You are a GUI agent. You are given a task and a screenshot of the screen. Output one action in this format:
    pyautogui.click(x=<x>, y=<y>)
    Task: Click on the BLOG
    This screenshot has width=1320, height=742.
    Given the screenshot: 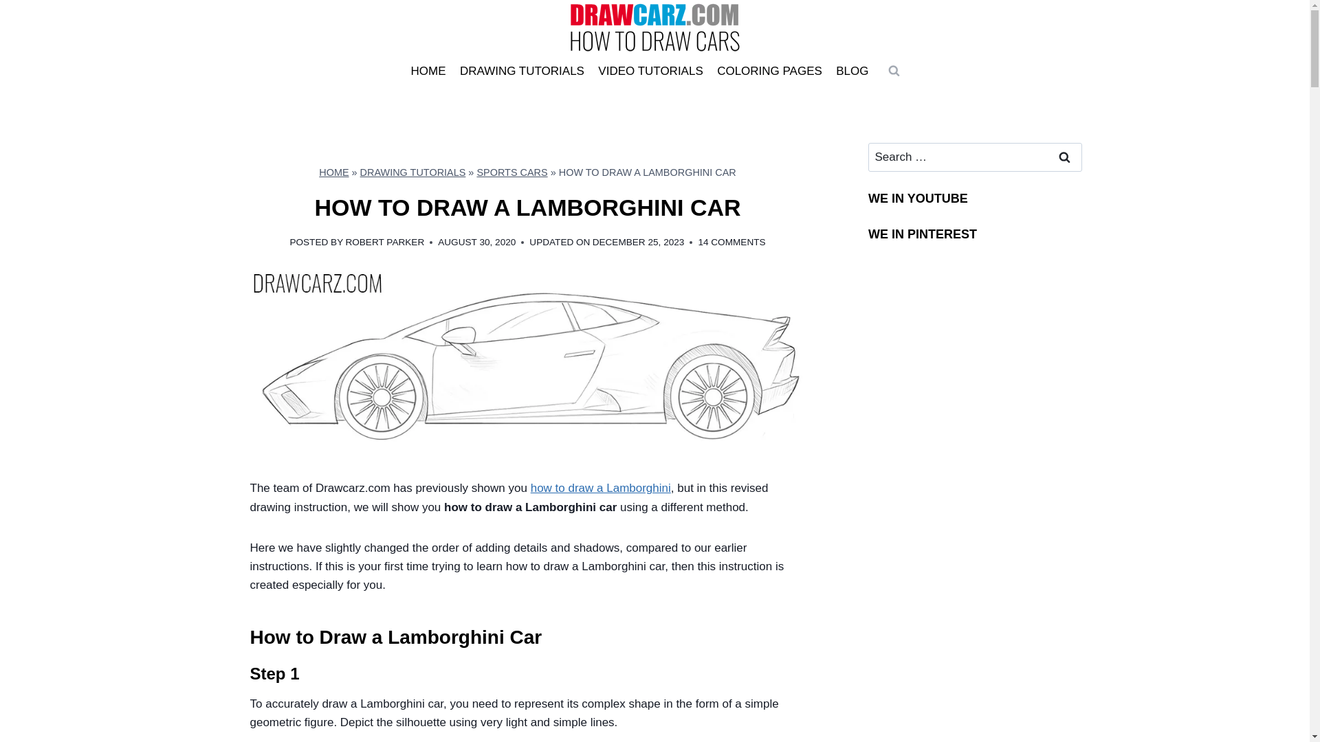 What is the action you would take?
    pyautogui.click(x=852, y=71)
    